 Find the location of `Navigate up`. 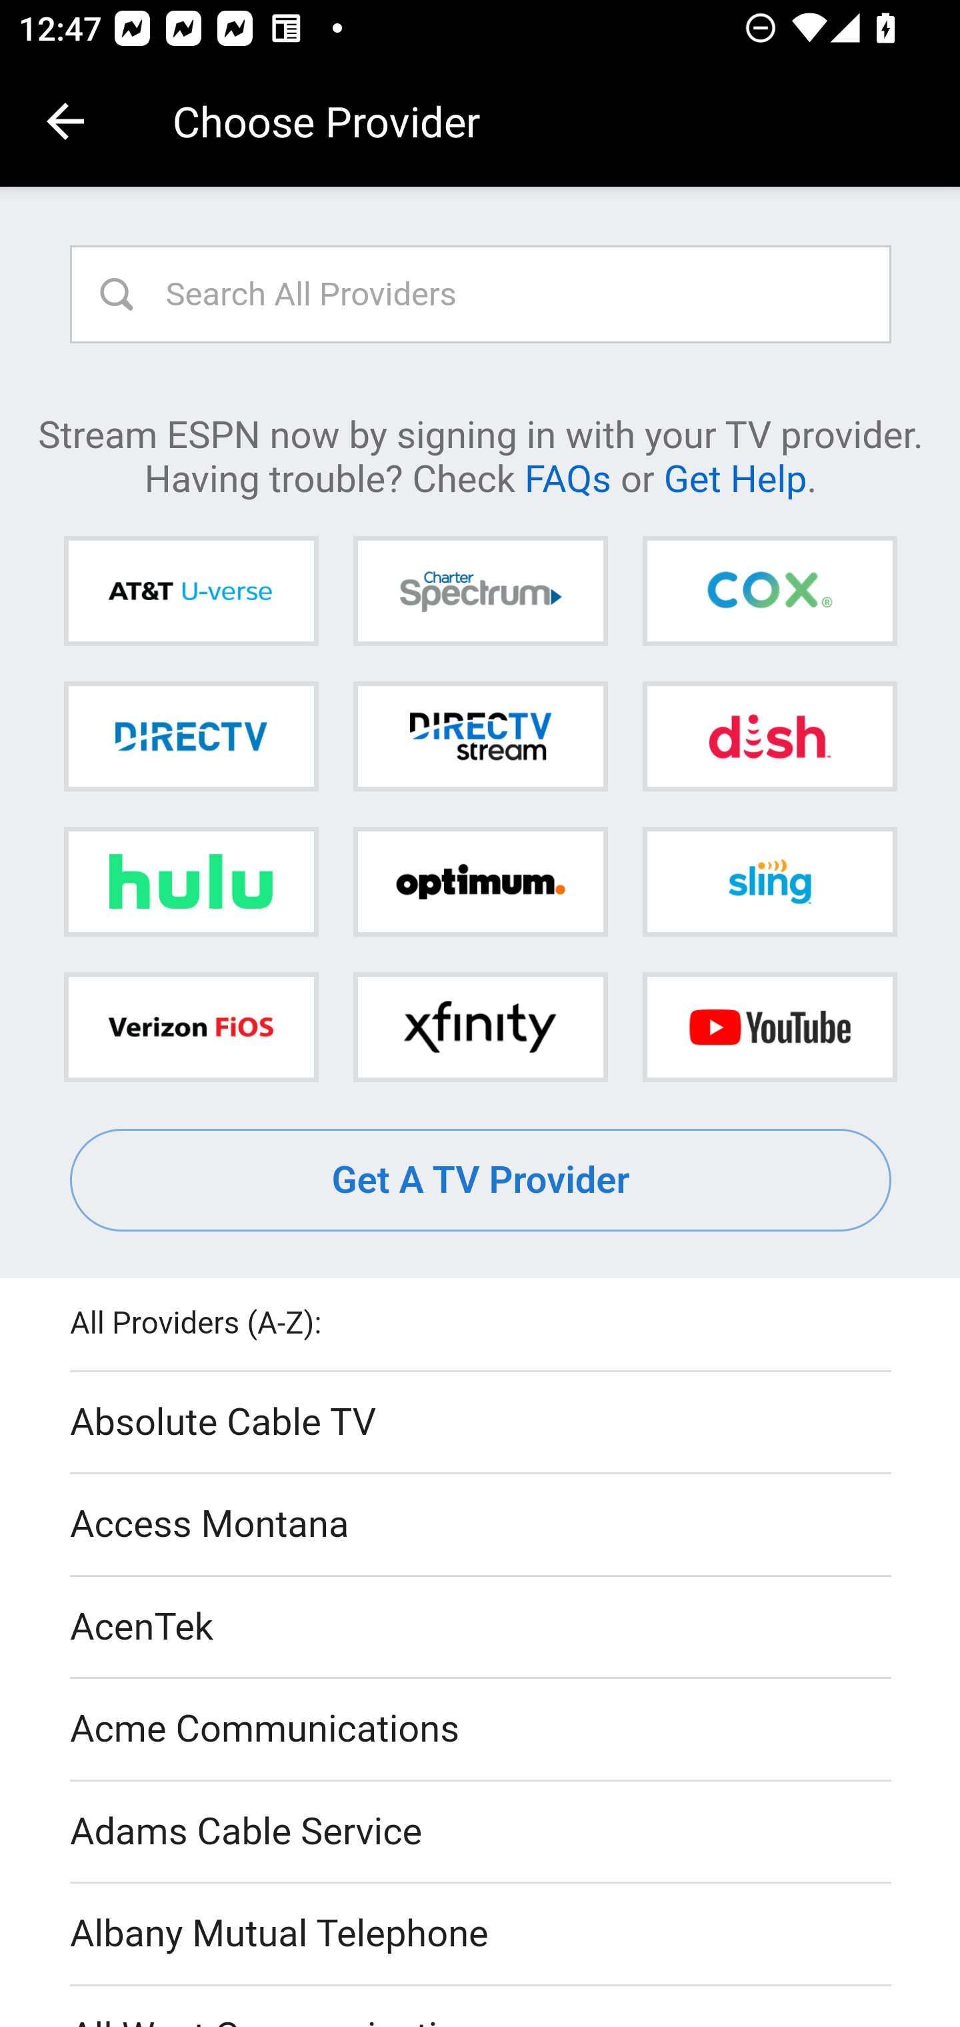

Navigate up is located at coordinates (65, 121).